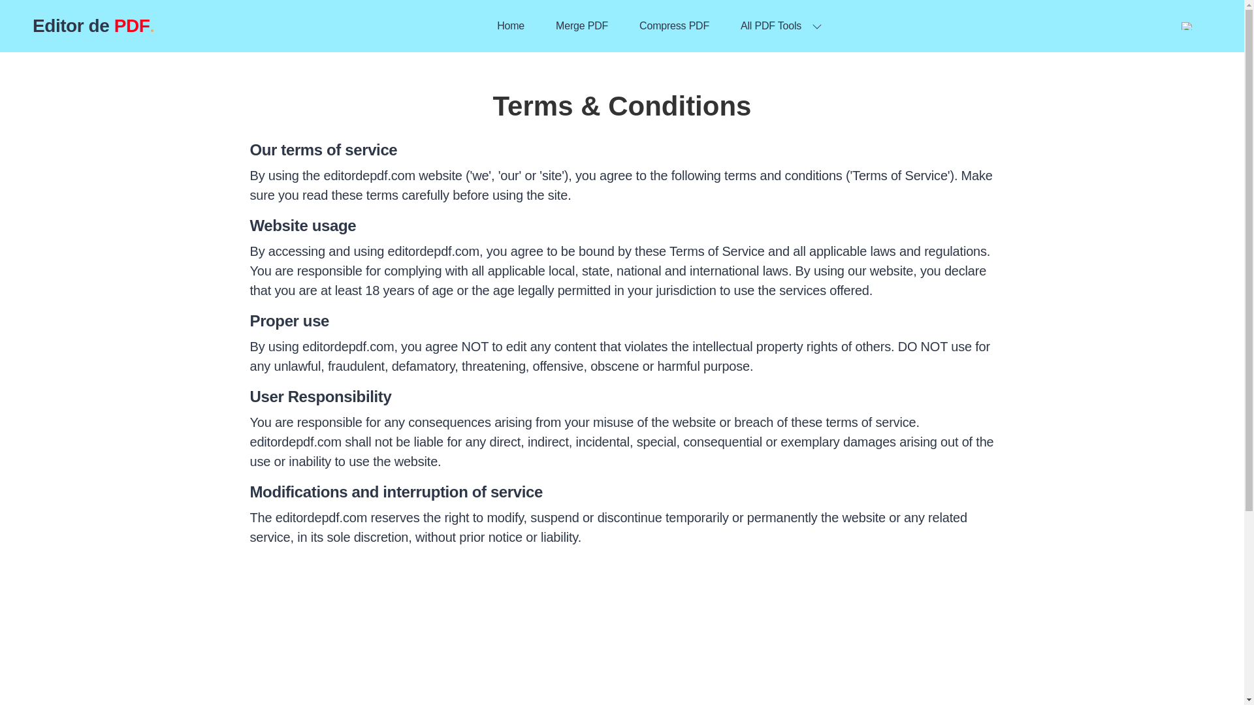 The image size is (1254, 705). I want to click on PDF To Word, so click(874, 220).